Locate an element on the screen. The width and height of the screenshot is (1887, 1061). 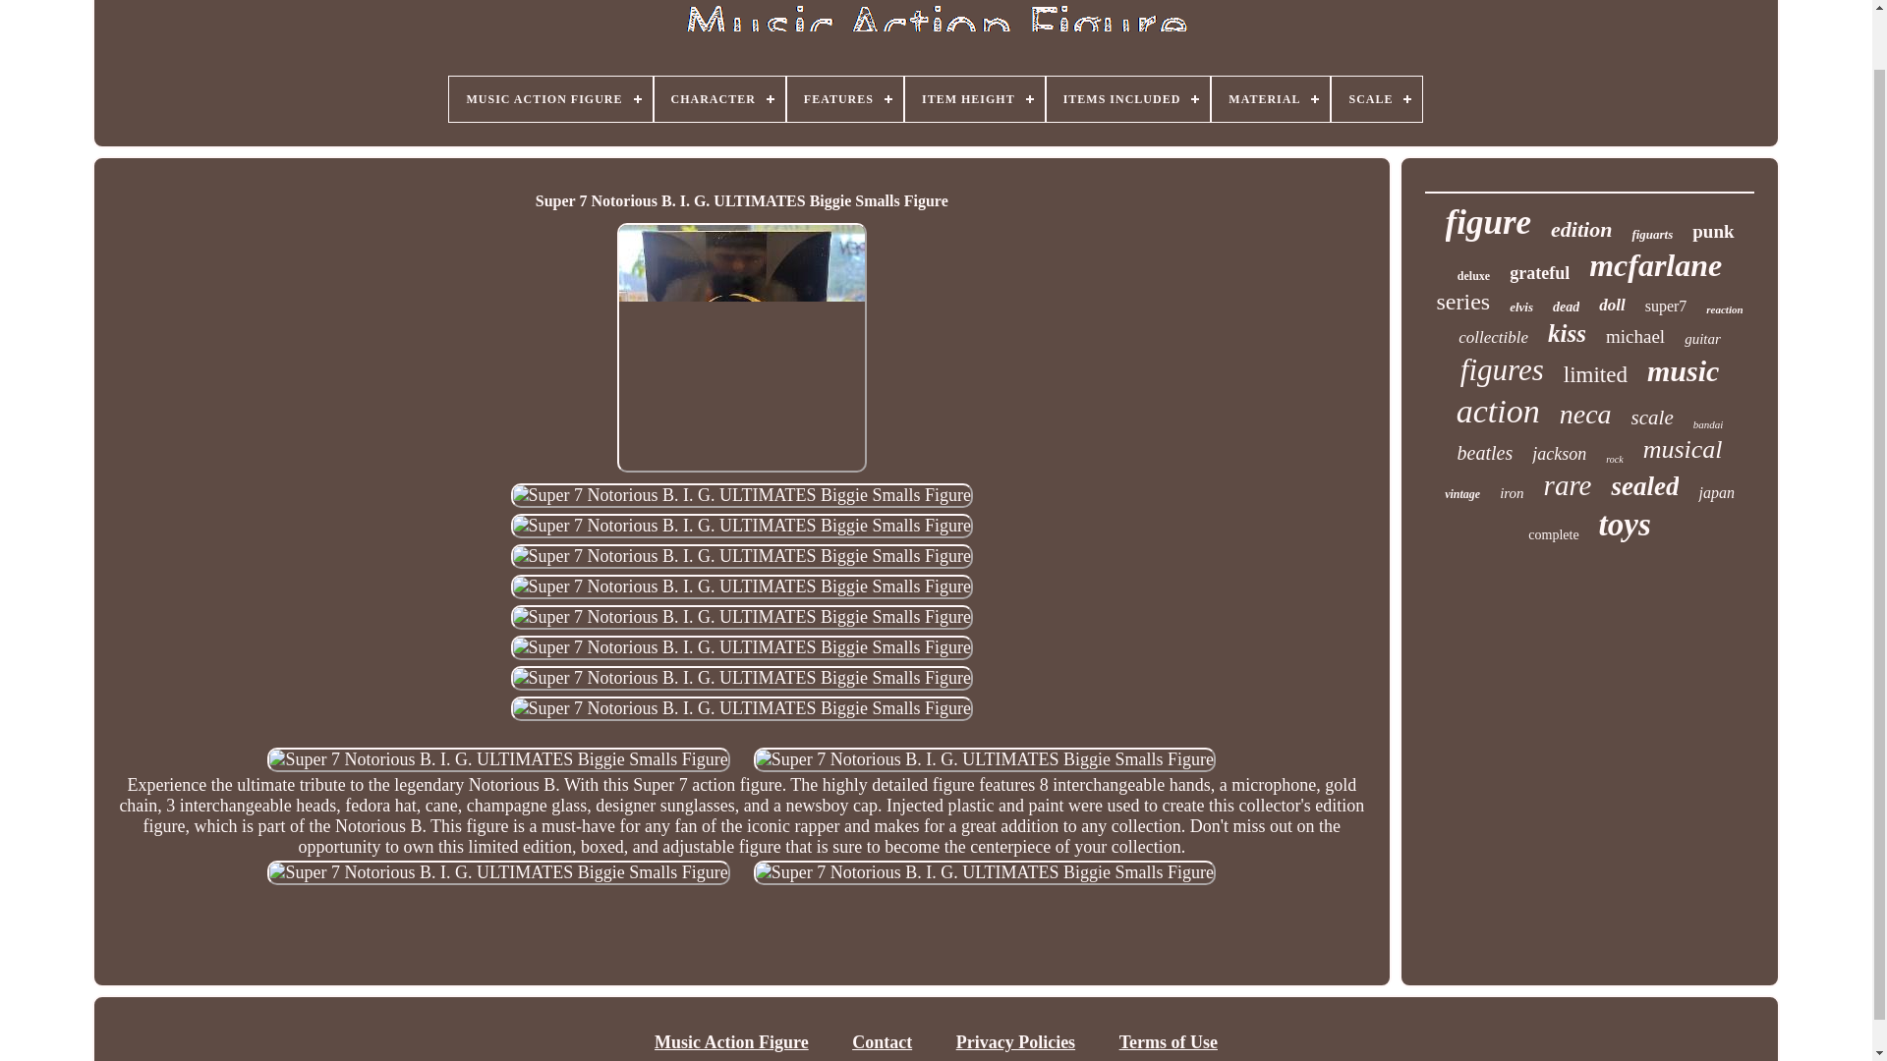
Super 7 Notorious B. I. G. ULTIMATES Biggie Smalls Figure is located at coordinates (742, 556).